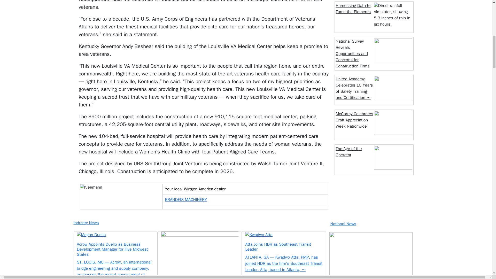 The image size is (496, 279). I want to click on BRANDEIS MACHINERY, so click(185, 199).